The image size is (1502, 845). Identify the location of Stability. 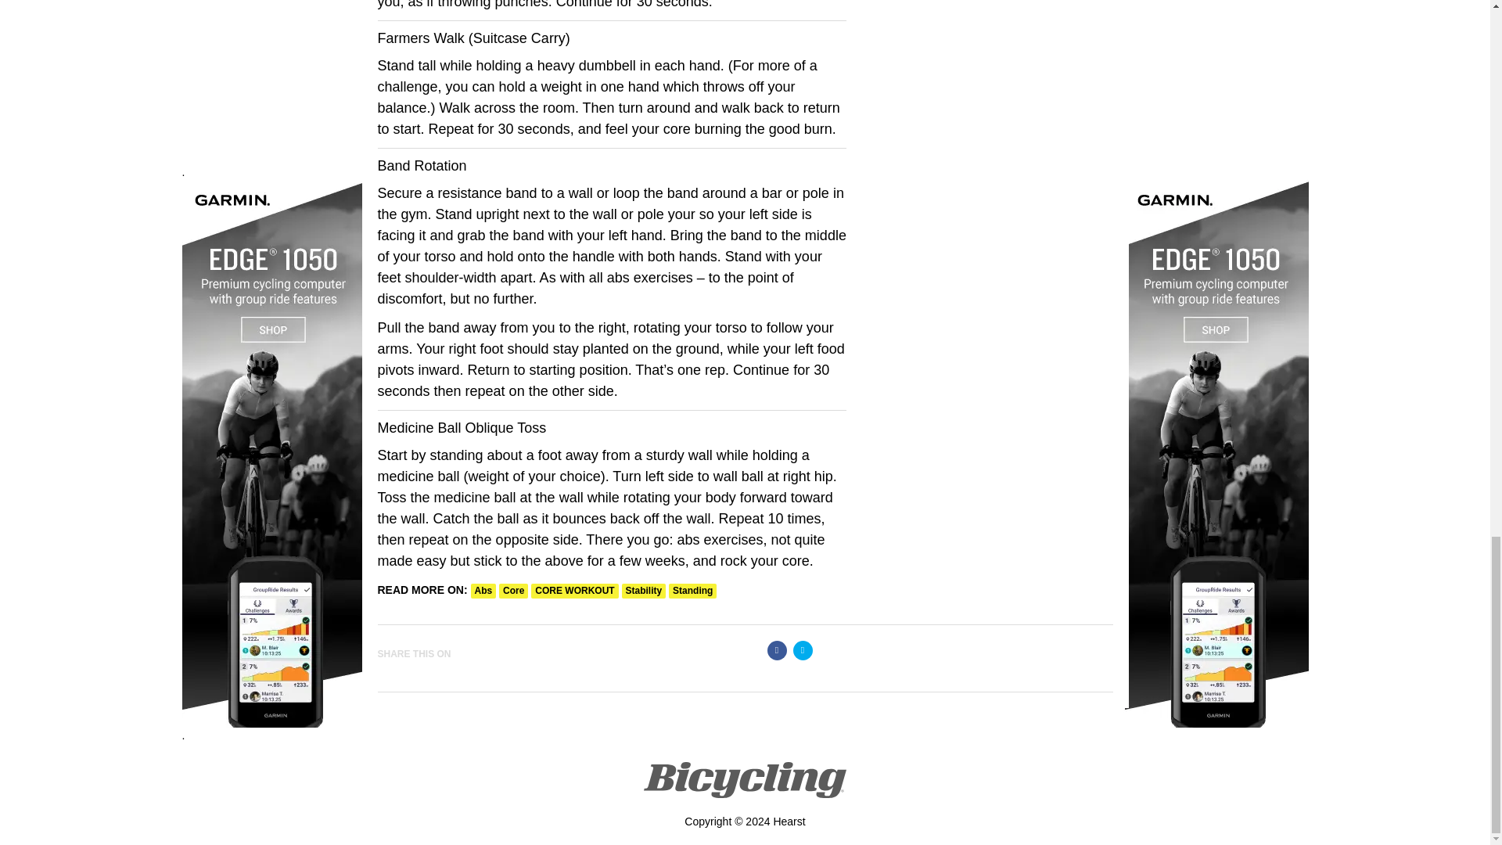
(644, 591).